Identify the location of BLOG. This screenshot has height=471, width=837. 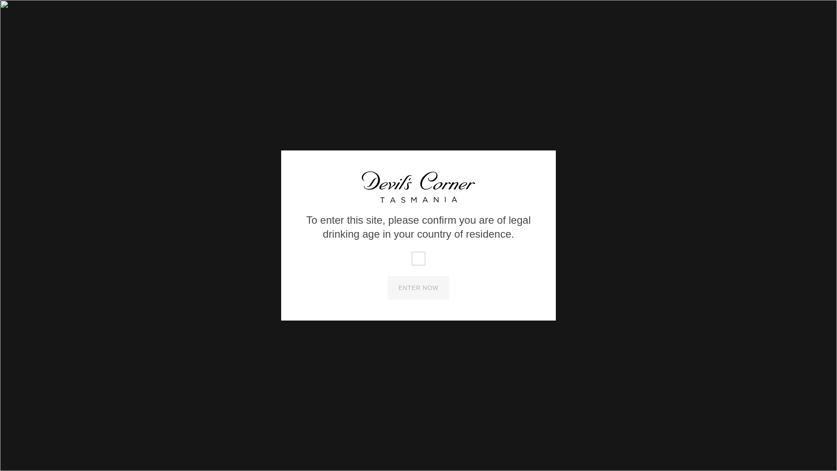
(412, 76).